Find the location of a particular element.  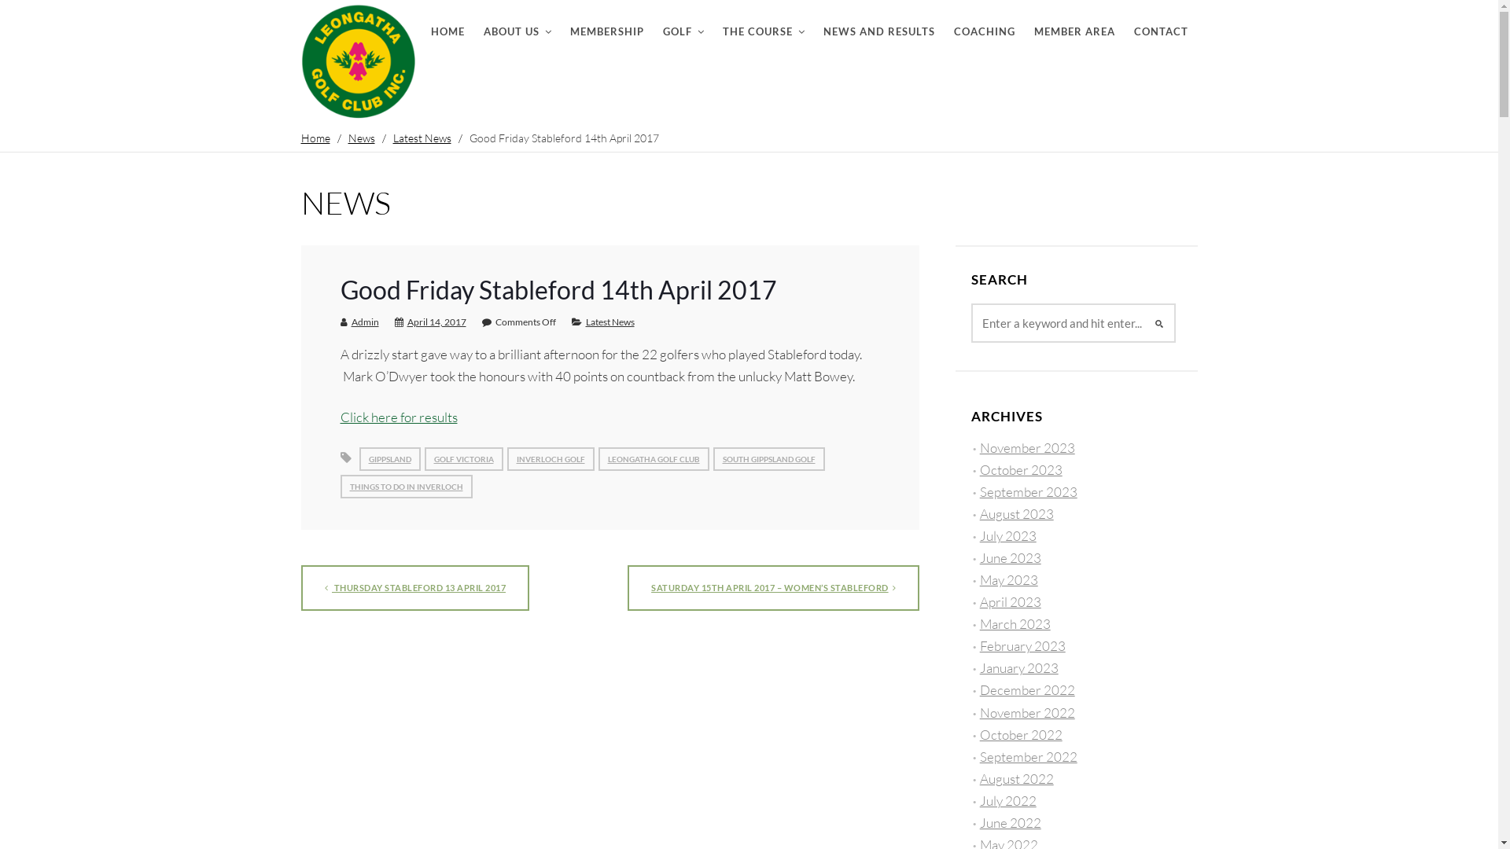

July 2023 is located at coordinates (1008, 536).